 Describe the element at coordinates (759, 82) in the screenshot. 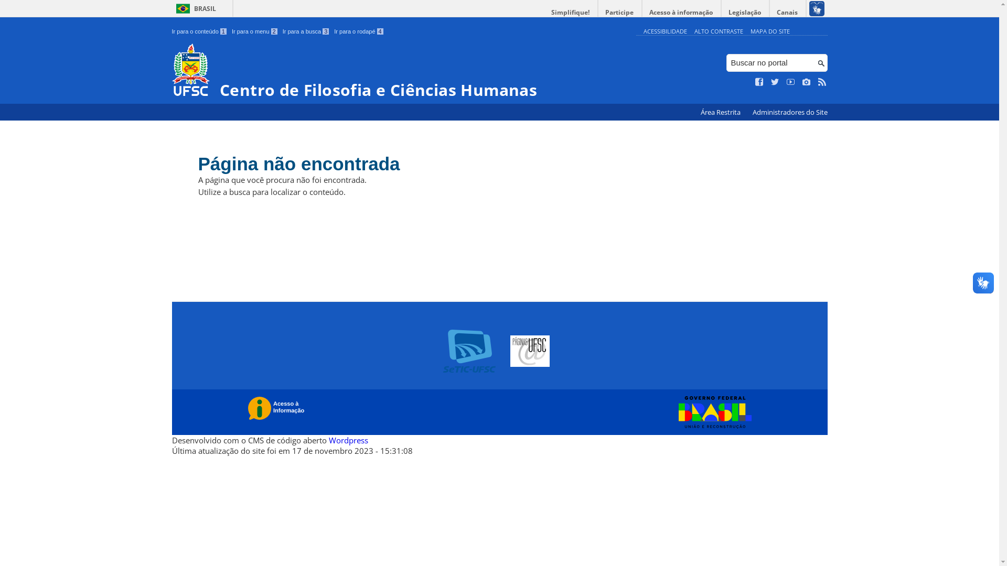

I see `Curta no Facebook` at that location.